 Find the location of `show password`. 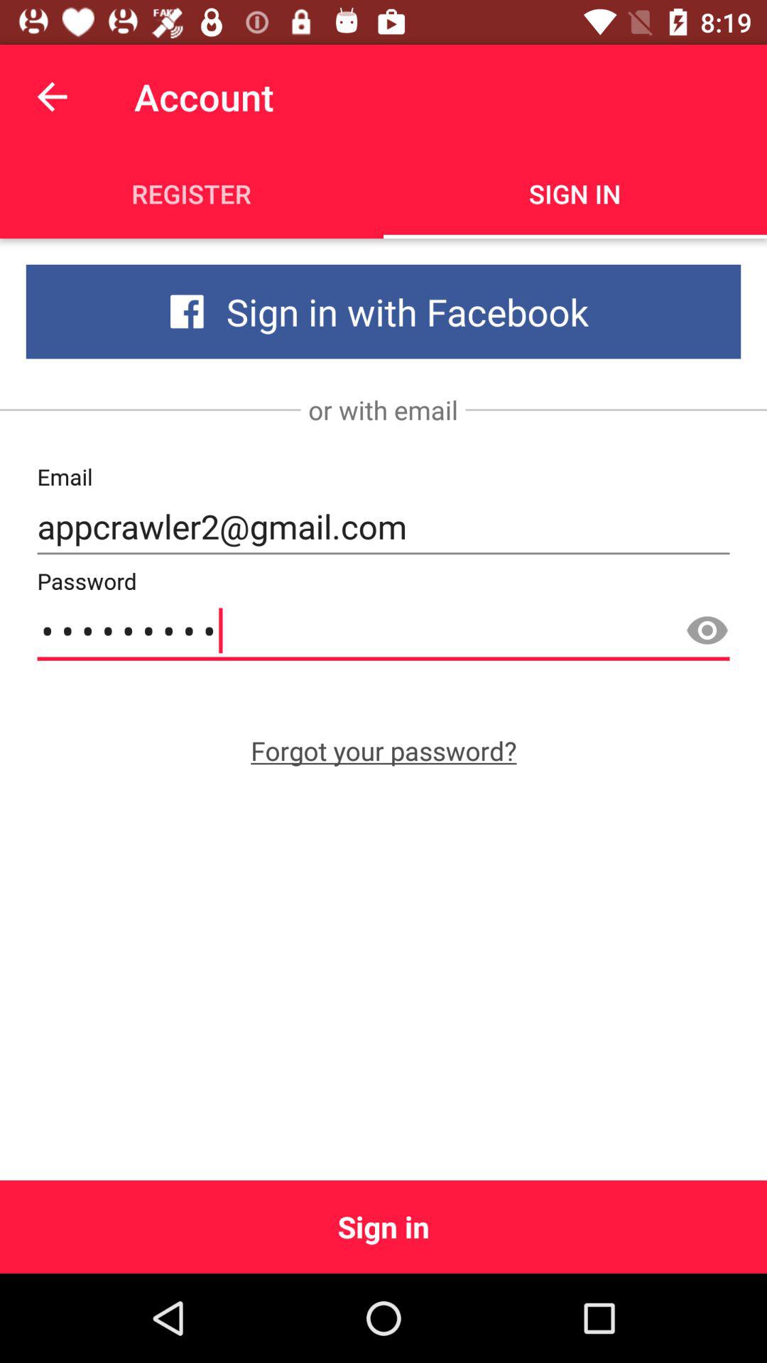

show password is located at coordinates (707, 631).